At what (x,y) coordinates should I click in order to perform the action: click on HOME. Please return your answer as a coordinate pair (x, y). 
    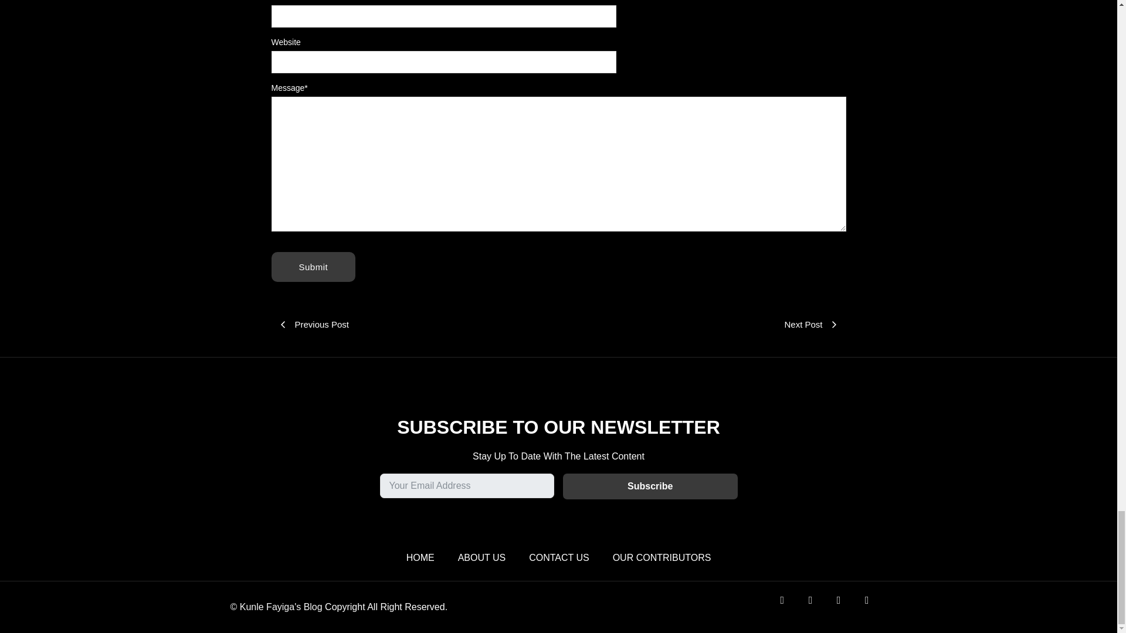
    Looking at the image, I should click on (420, 557).